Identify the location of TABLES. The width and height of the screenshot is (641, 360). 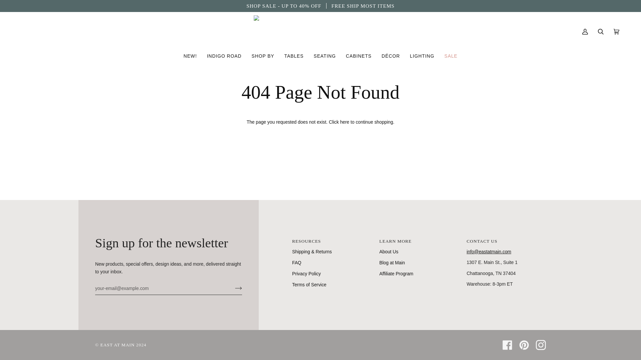
(294, 56).